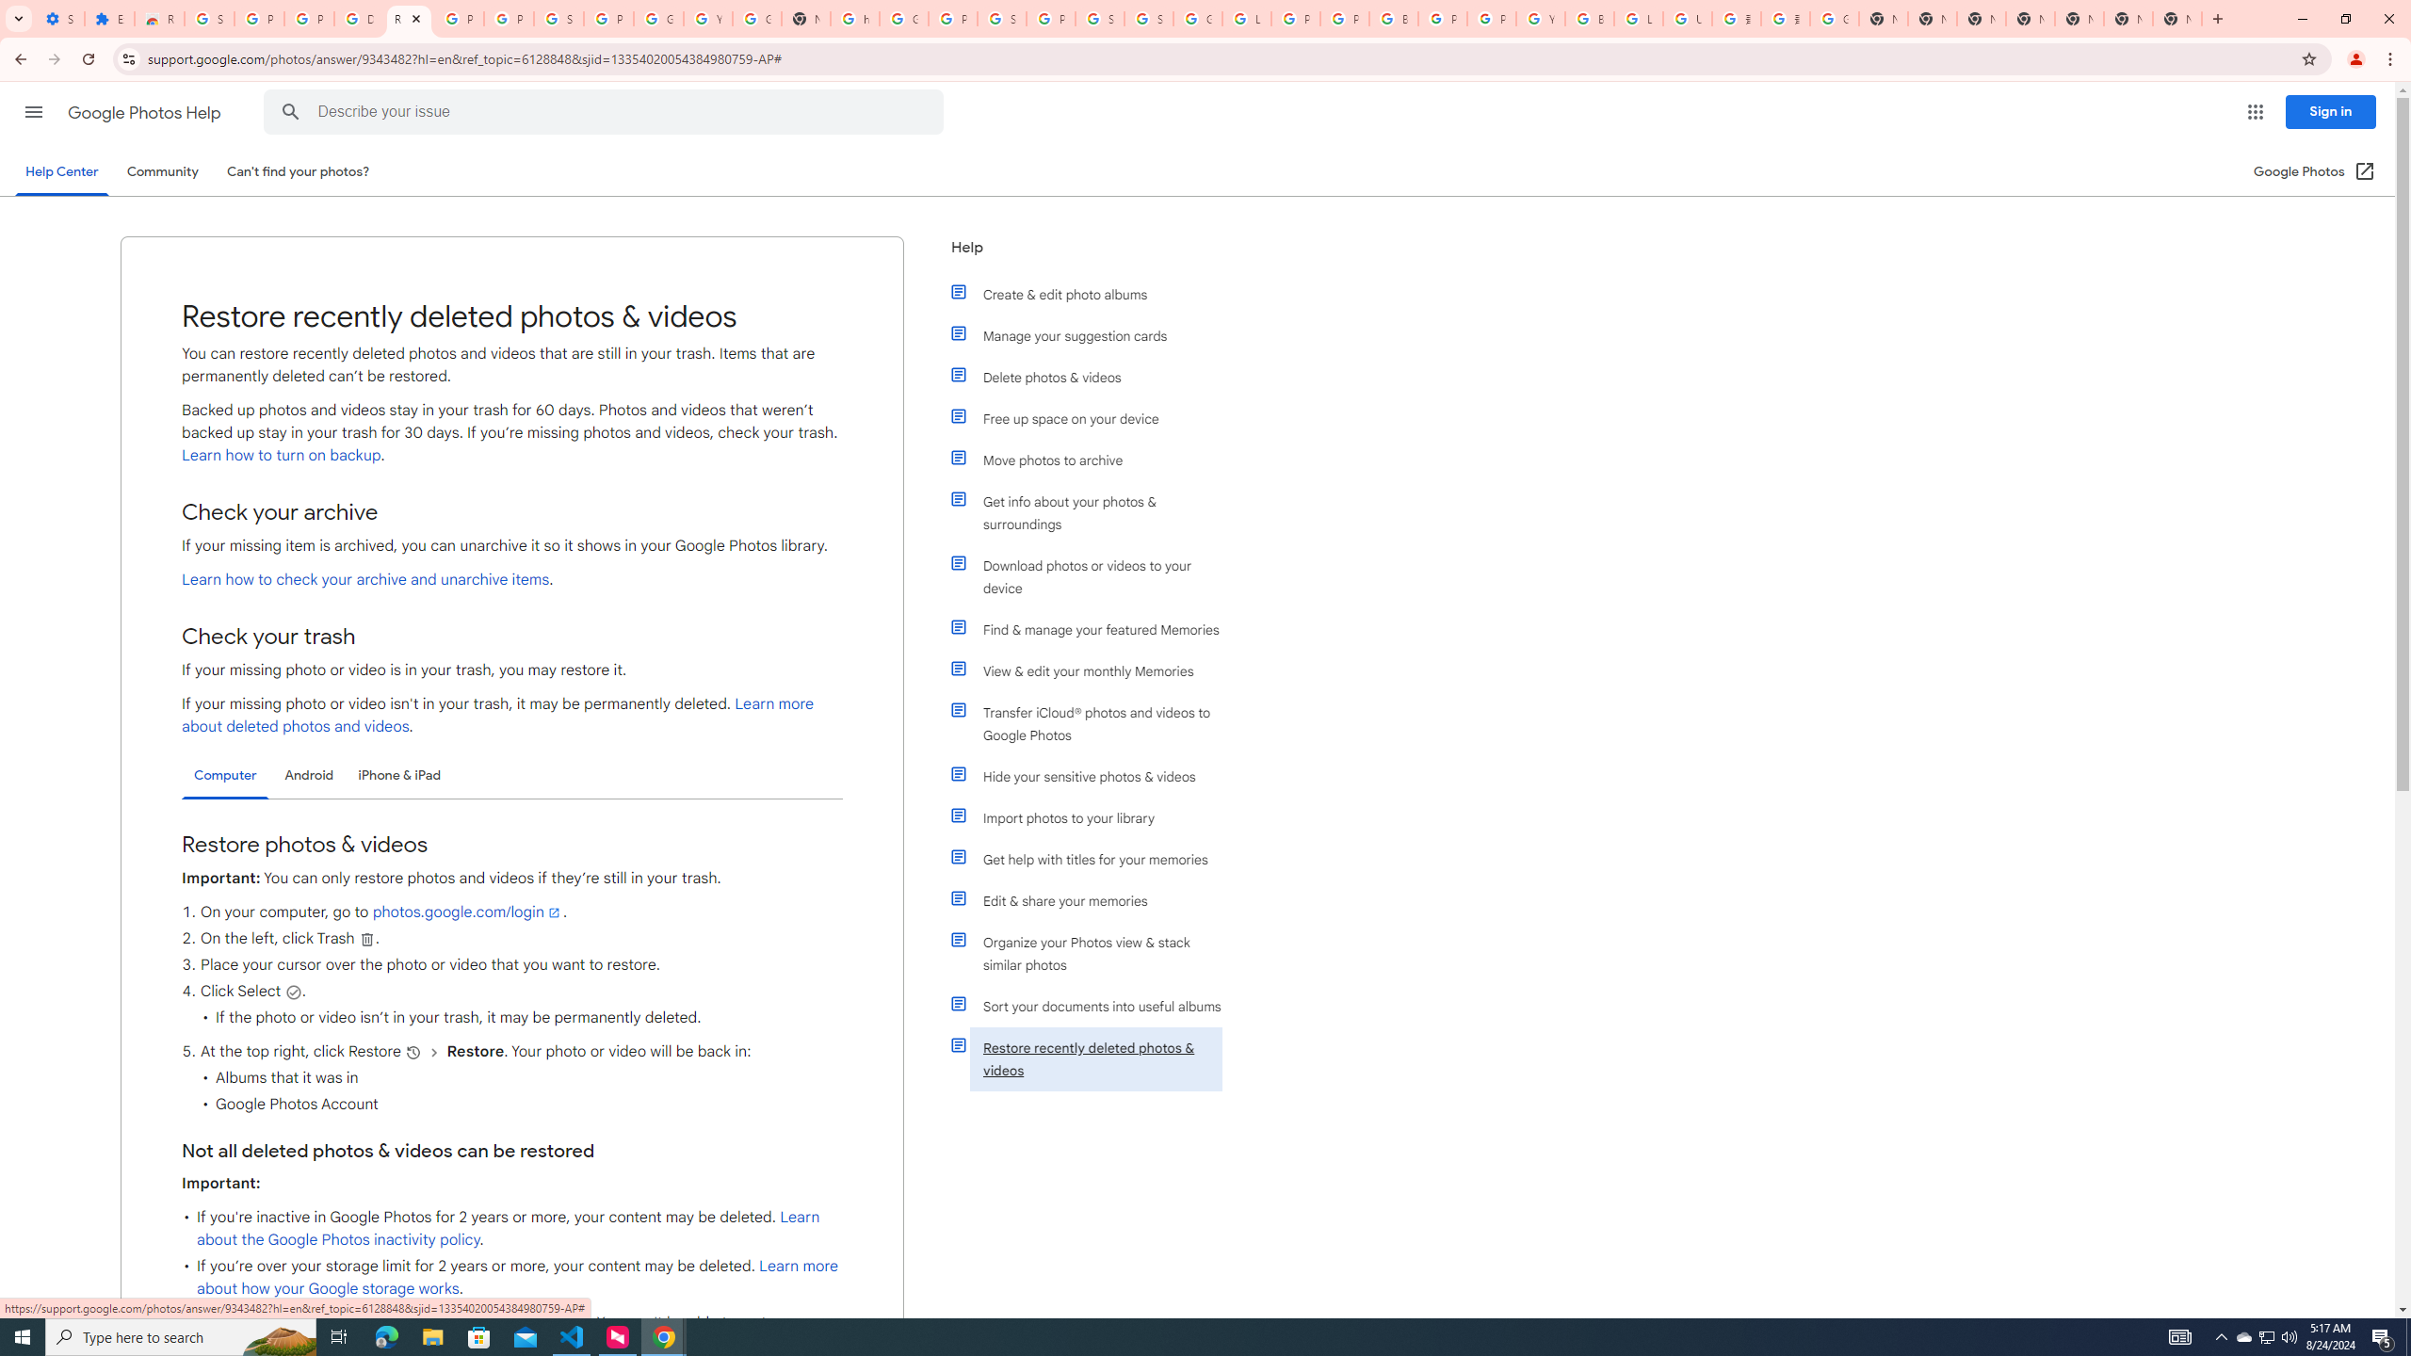 This screenshot has width=2411, height=1356. Describe the element at coordinates (291, 112) in the screenshot. I see `Search Help Center` at that location.